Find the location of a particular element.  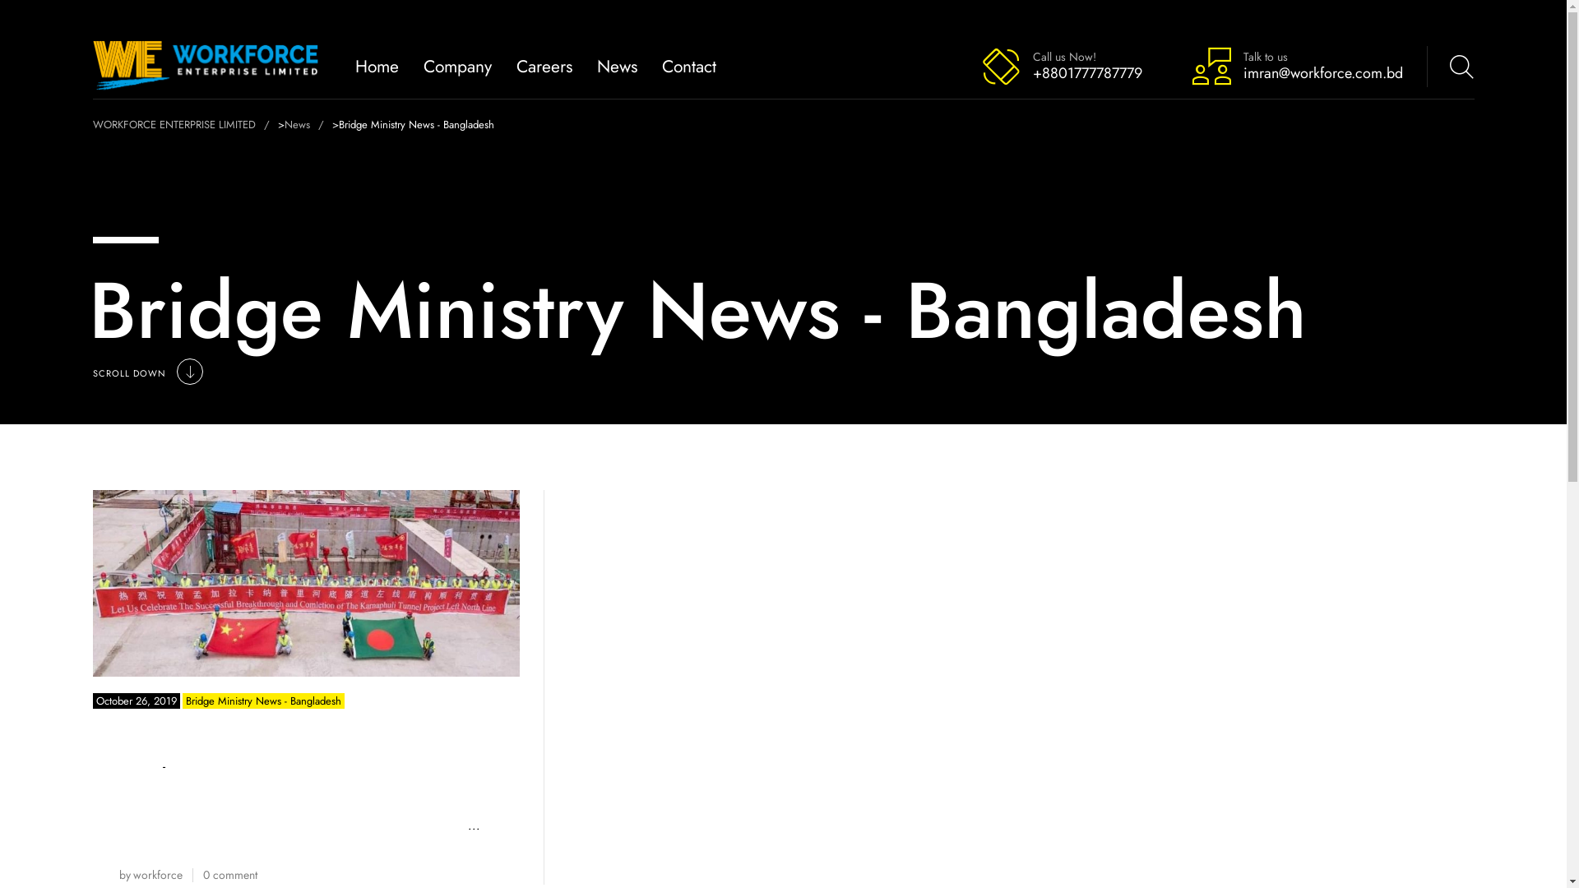

News is located at coordinates (617, 66).